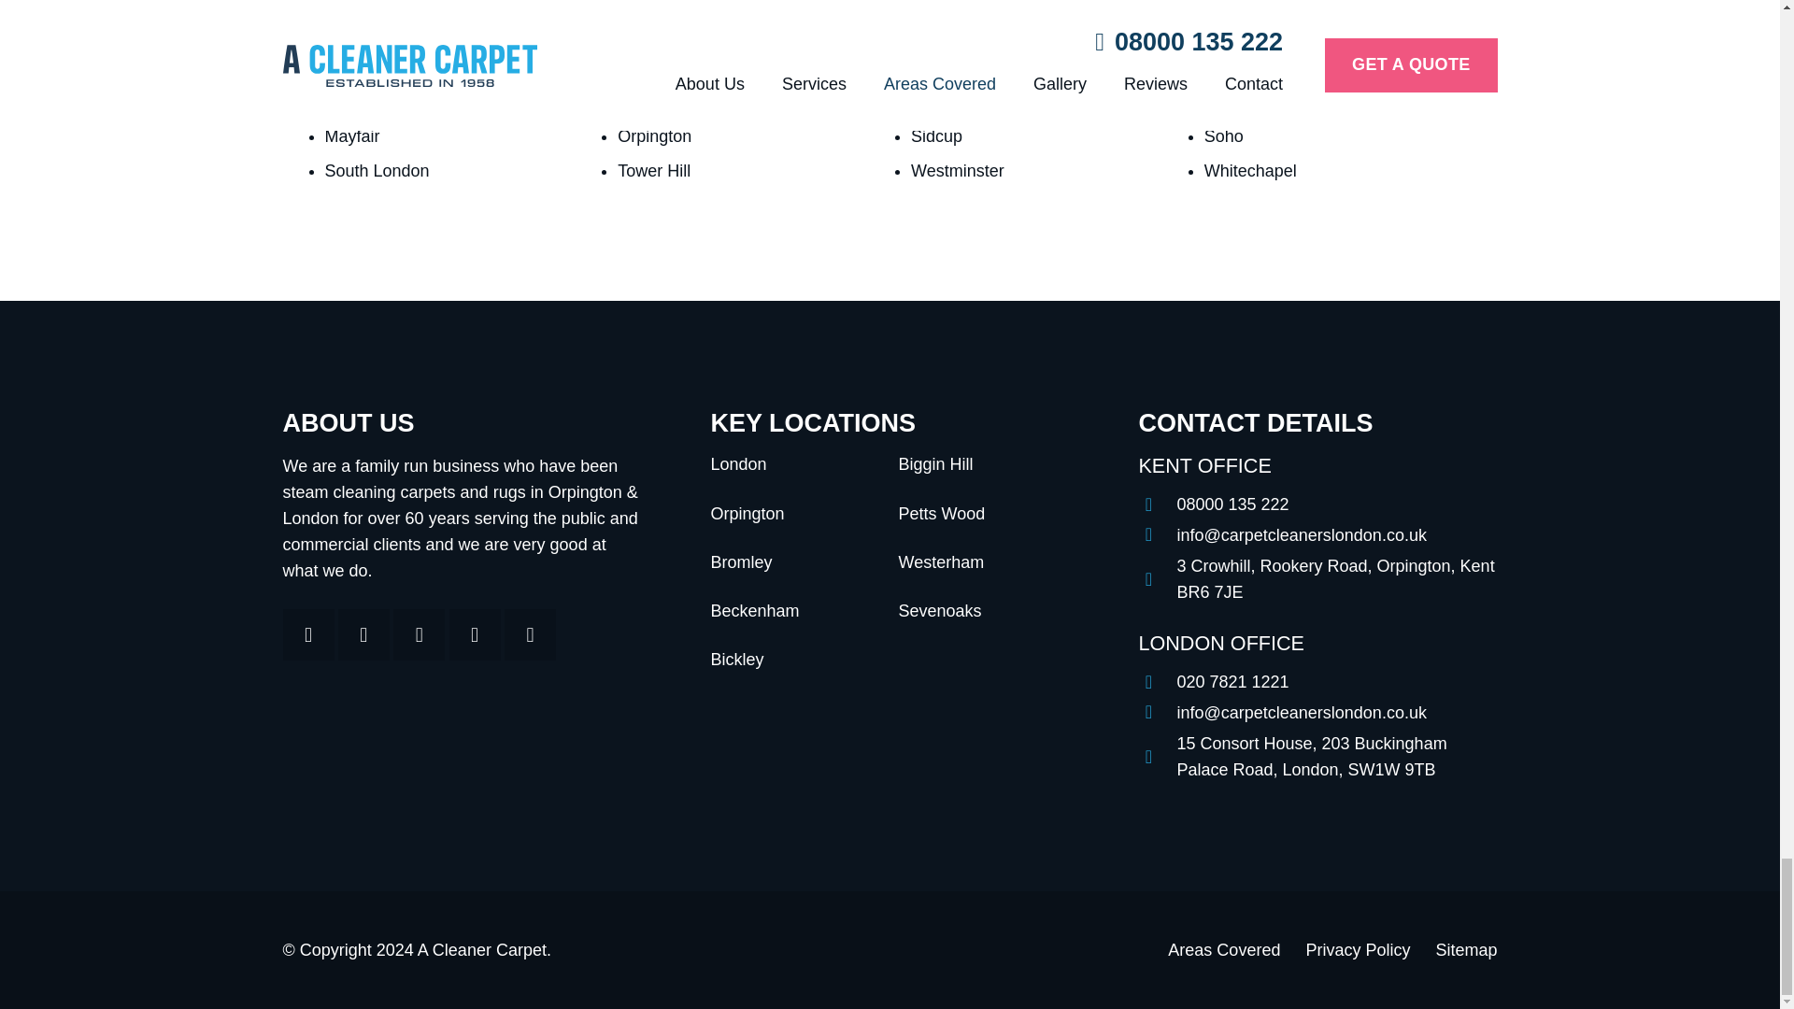 The image size is (1794, 1009). I want to click on Facebook, so click(307, 635).